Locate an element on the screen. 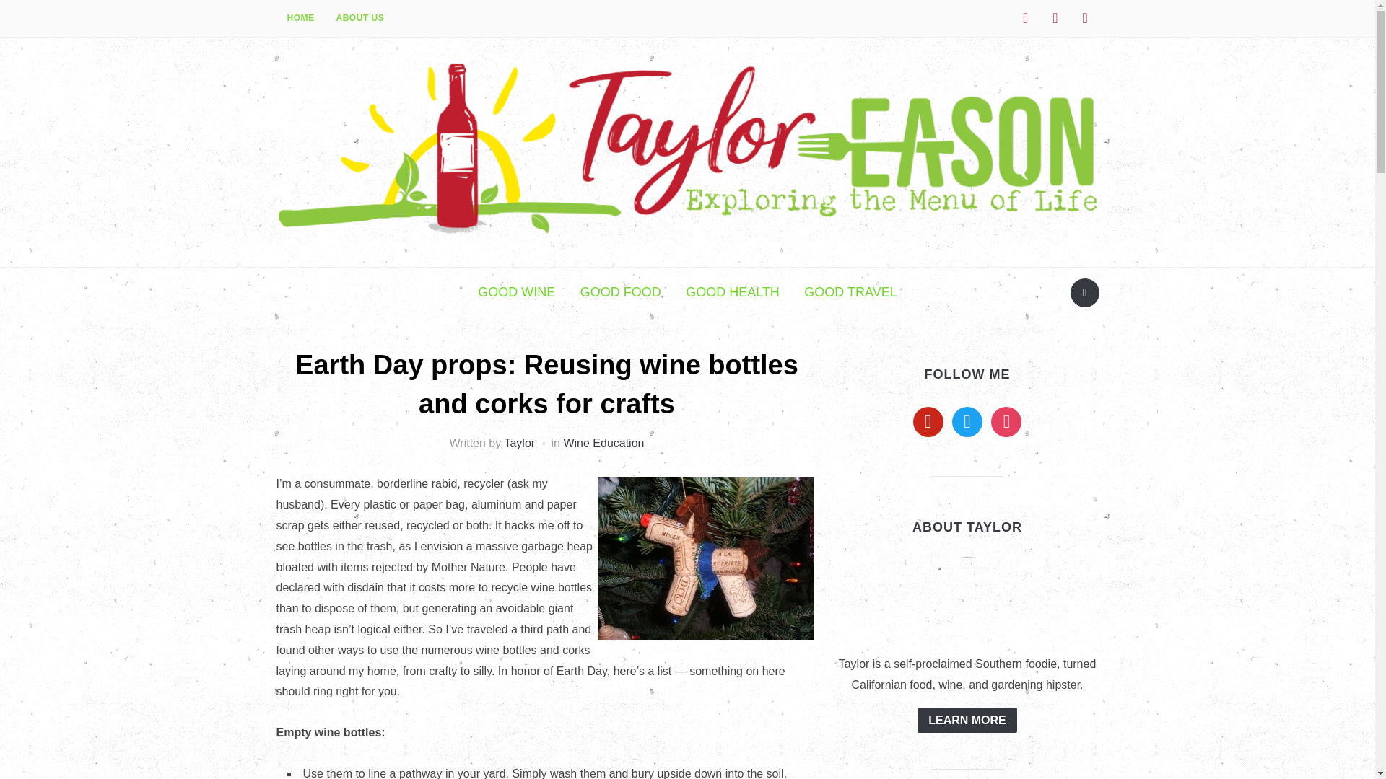 The width and height of the screenshot is (1386, 779). instagram is located at coordinates (1025, 17).